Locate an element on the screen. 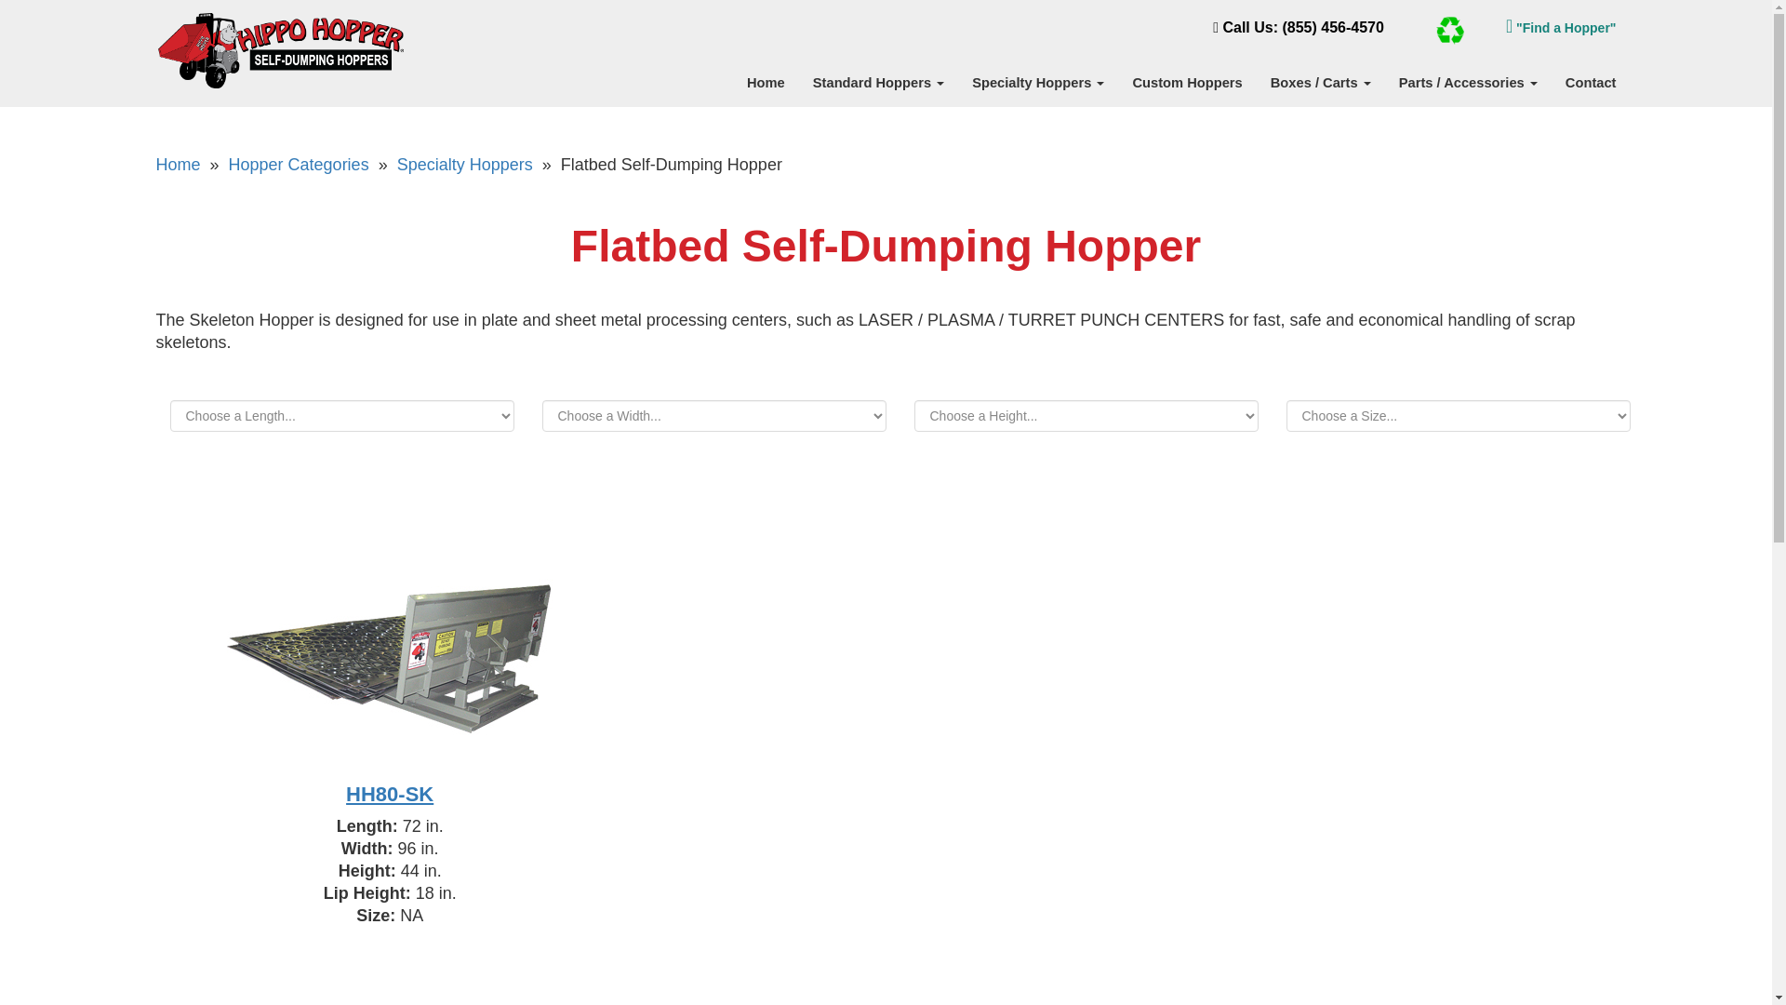 Image resolution: width=1786 pixels, height=1005 pixels. Standard Hoppers is located at coordinates (878, 82).